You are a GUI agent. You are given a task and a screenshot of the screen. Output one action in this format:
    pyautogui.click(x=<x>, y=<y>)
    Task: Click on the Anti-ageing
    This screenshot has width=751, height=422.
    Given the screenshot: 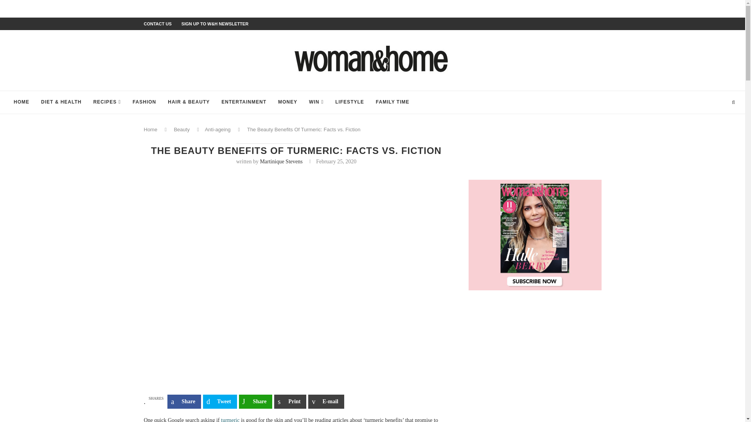 What is the action you would take?
    pyautogui.click(x=217, y=130)
    